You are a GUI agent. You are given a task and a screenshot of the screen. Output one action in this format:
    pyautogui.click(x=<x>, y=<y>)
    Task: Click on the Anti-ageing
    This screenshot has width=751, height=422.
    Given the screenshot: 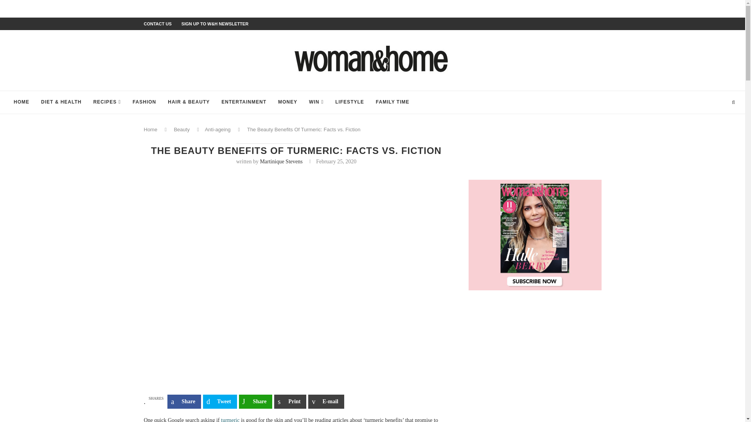 What is the action you would take?
    pyautogui.click(x=217, y=130)
    